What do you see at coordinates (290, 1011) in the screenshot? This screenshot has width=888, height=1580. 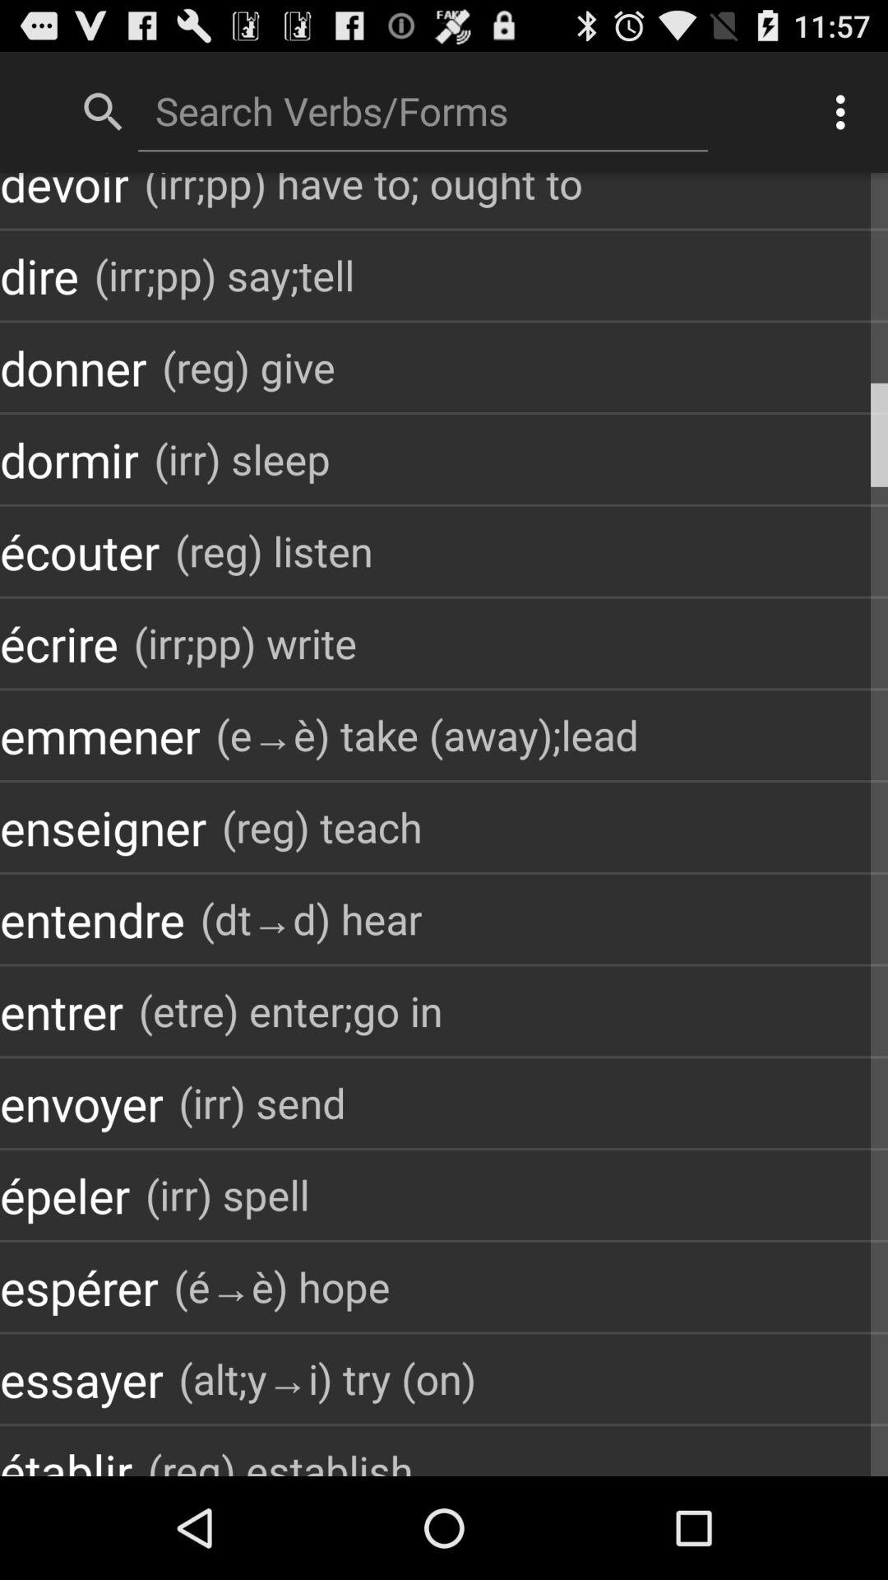 I see `tap item below the entendre icon` at bounding box center [290, 1011].